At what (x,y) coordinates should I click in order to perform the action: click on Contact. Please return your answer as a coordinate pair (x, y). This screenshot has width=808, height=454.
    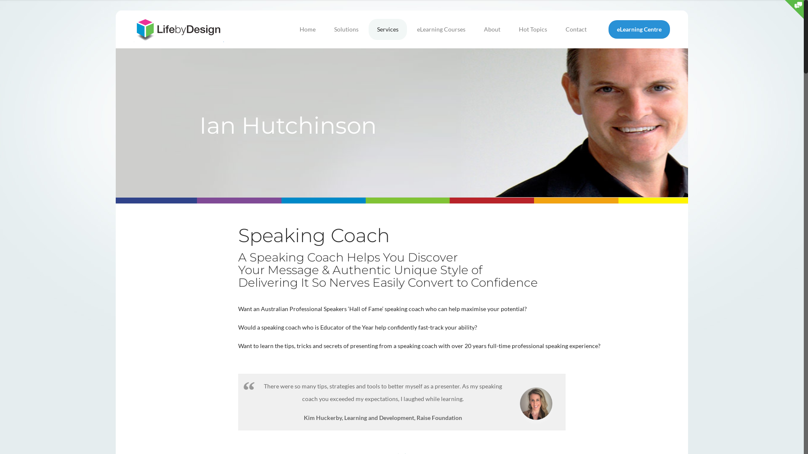
    Looking at the image, I should click on (576, 29).